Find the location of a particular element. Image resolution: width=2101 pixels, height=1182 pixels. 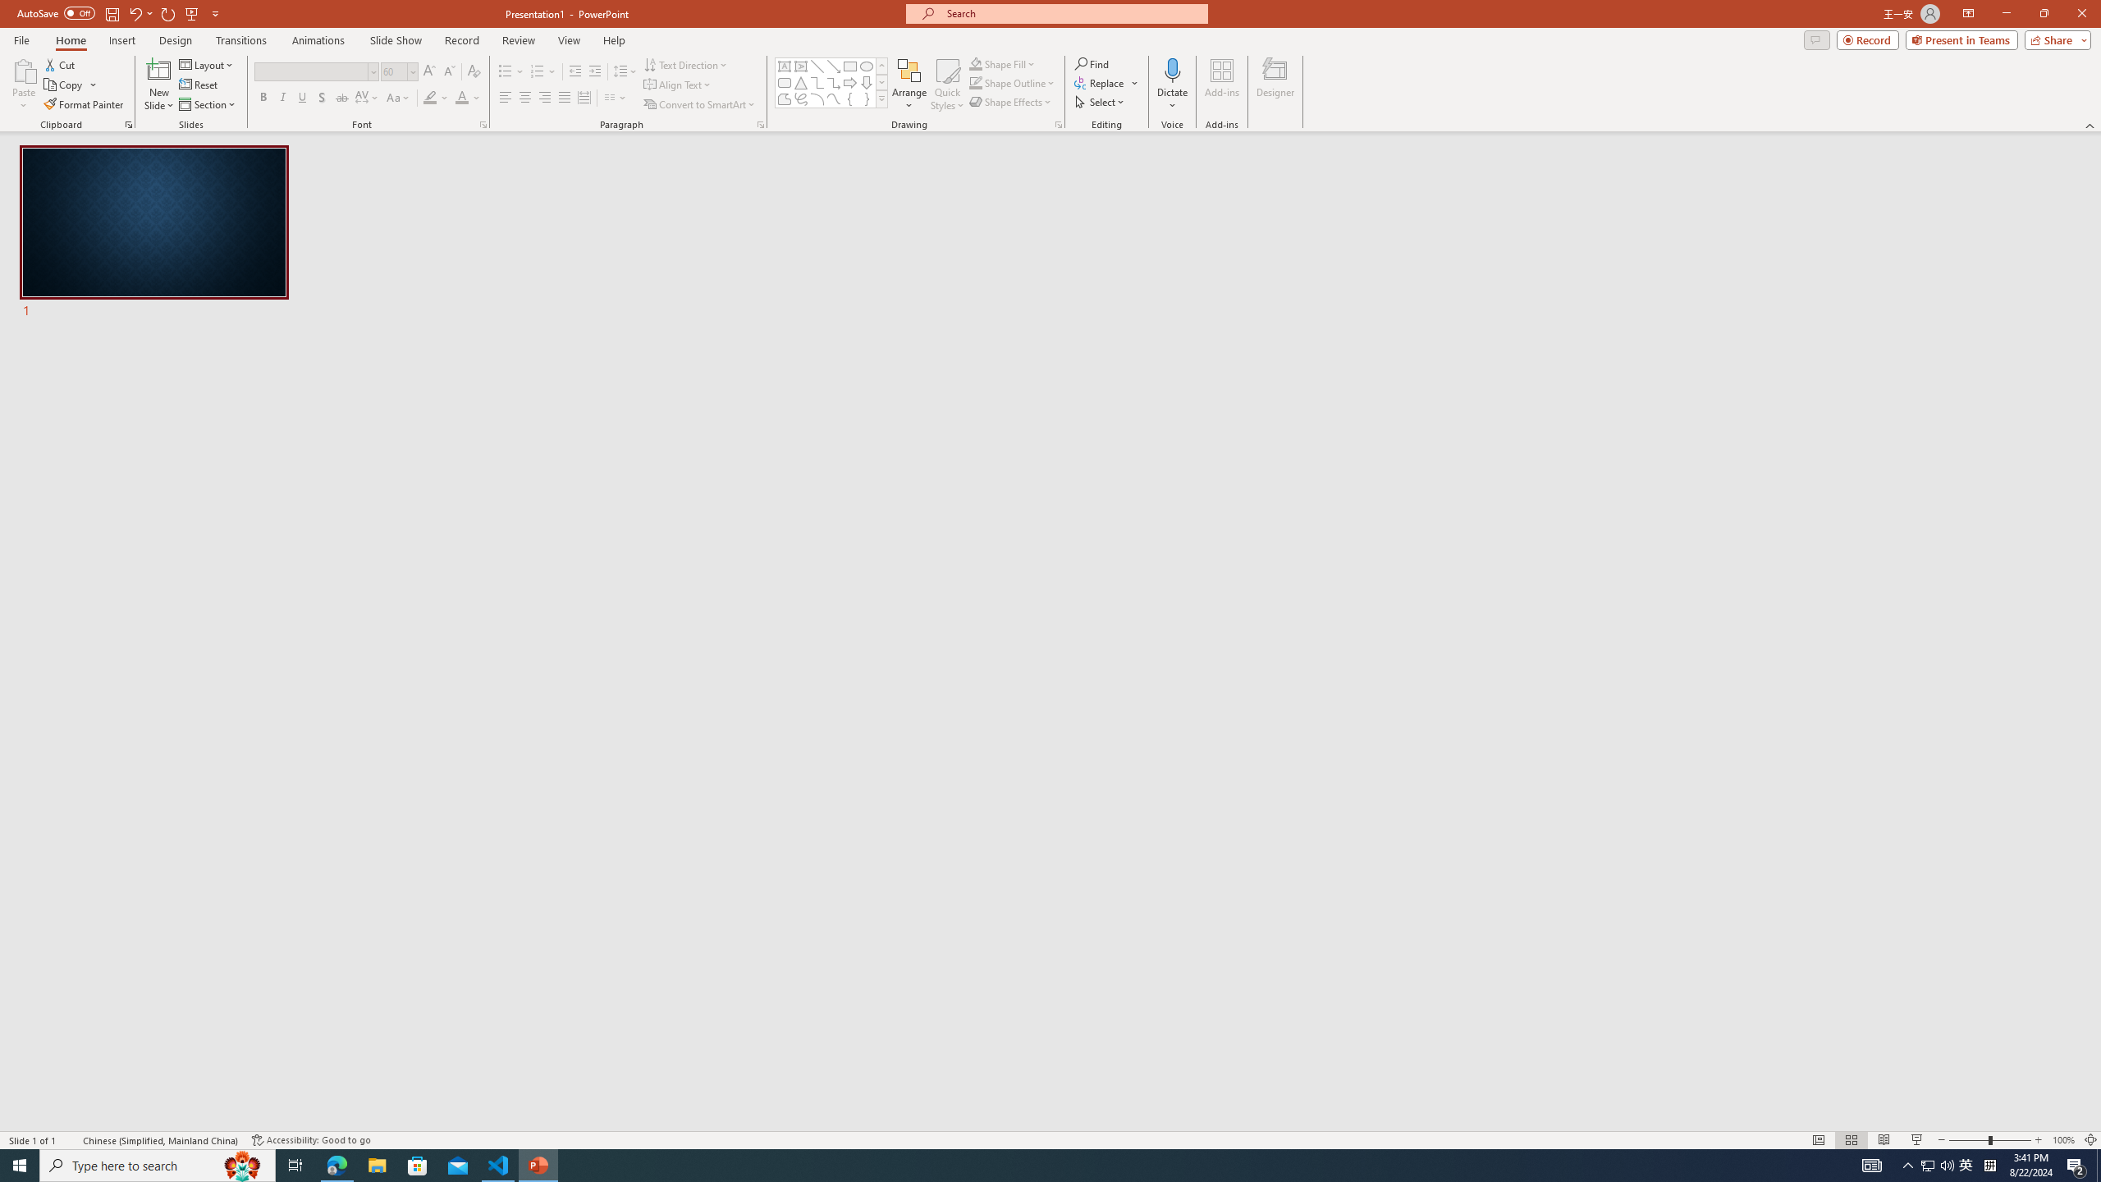

Center is located at coordinates (525, 98).